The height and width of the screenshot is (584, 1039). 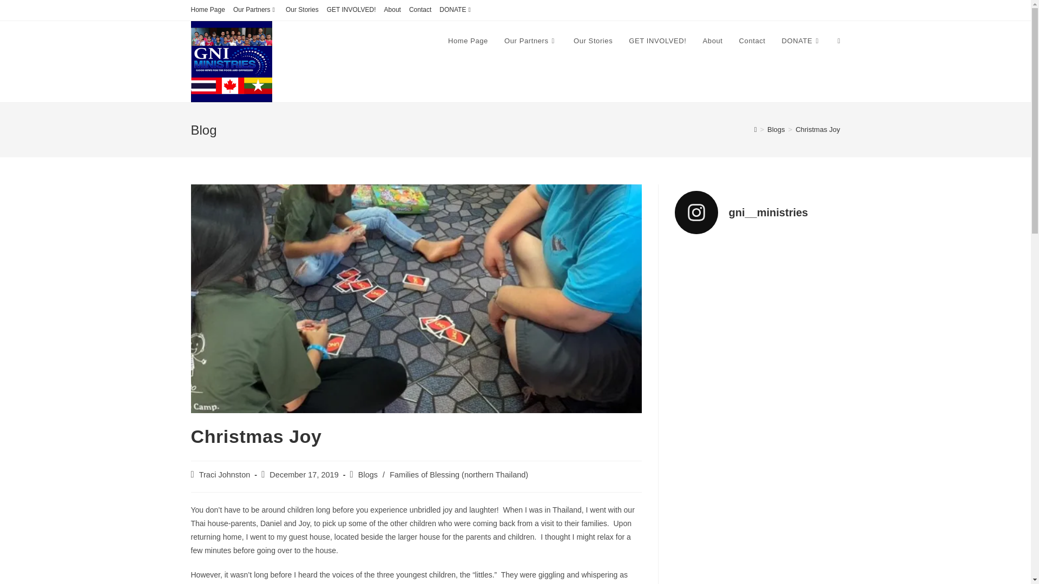 I want to click on About, so click(x=393, y=10).